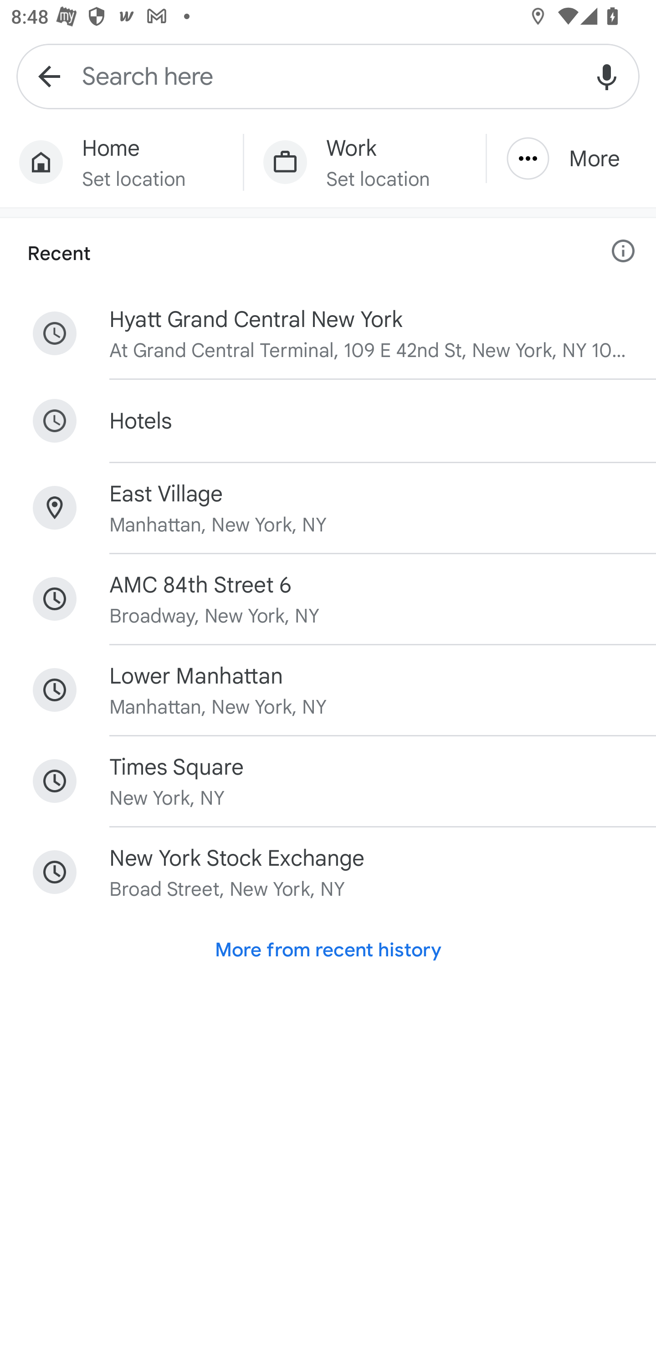 Image resolution: width=656 pixels, height=1348 pixels. I want to click on AMC 84th Street 6 Broadway, New York, NY, so click(328, 599).